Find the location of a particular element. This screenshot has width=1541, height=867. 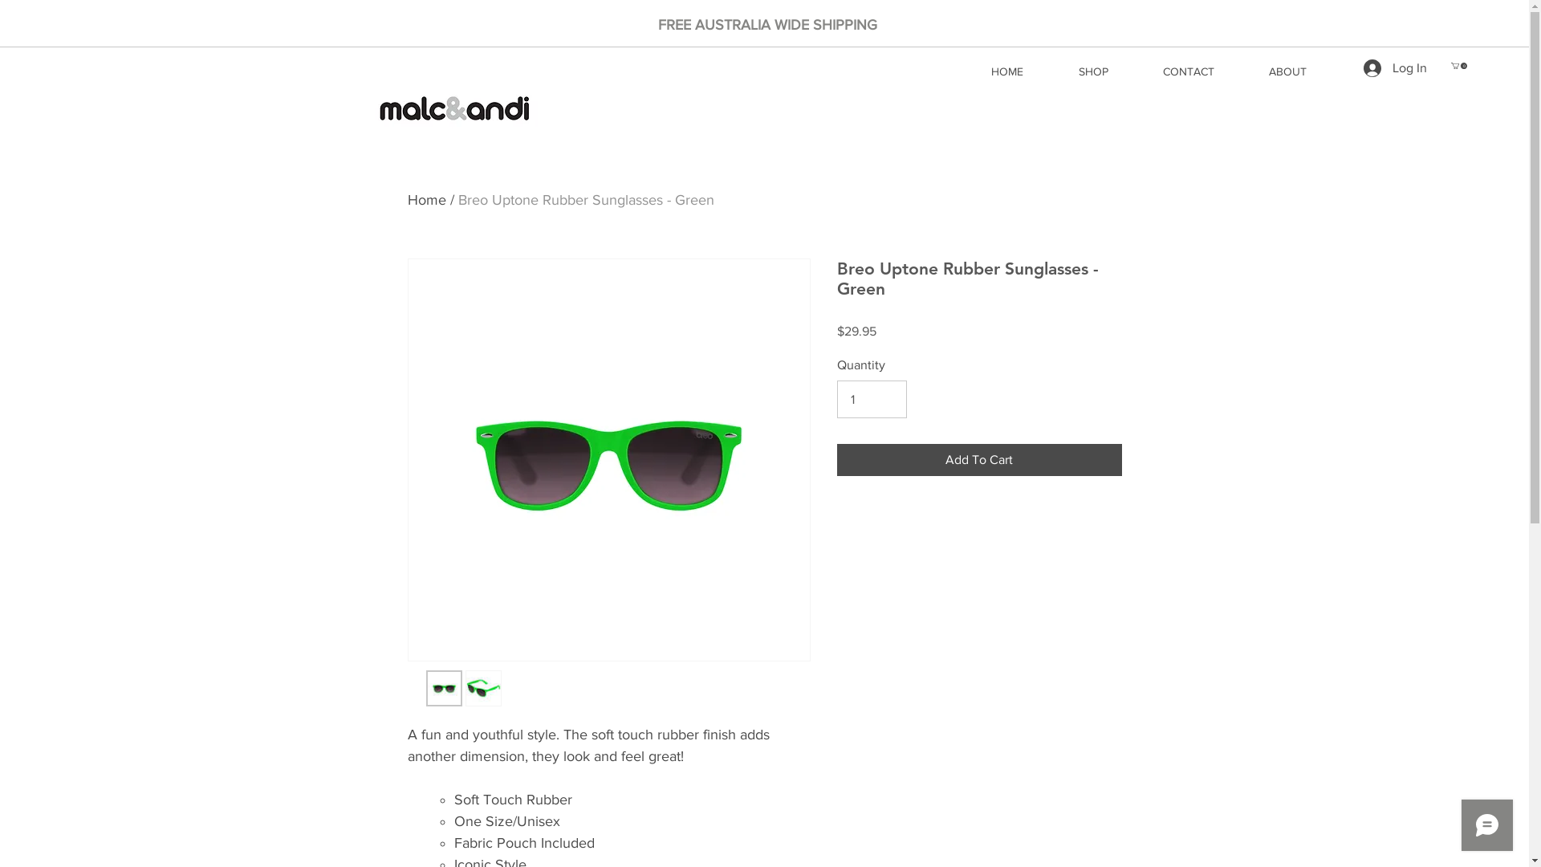

0 is located at coordinates (1459, 66).